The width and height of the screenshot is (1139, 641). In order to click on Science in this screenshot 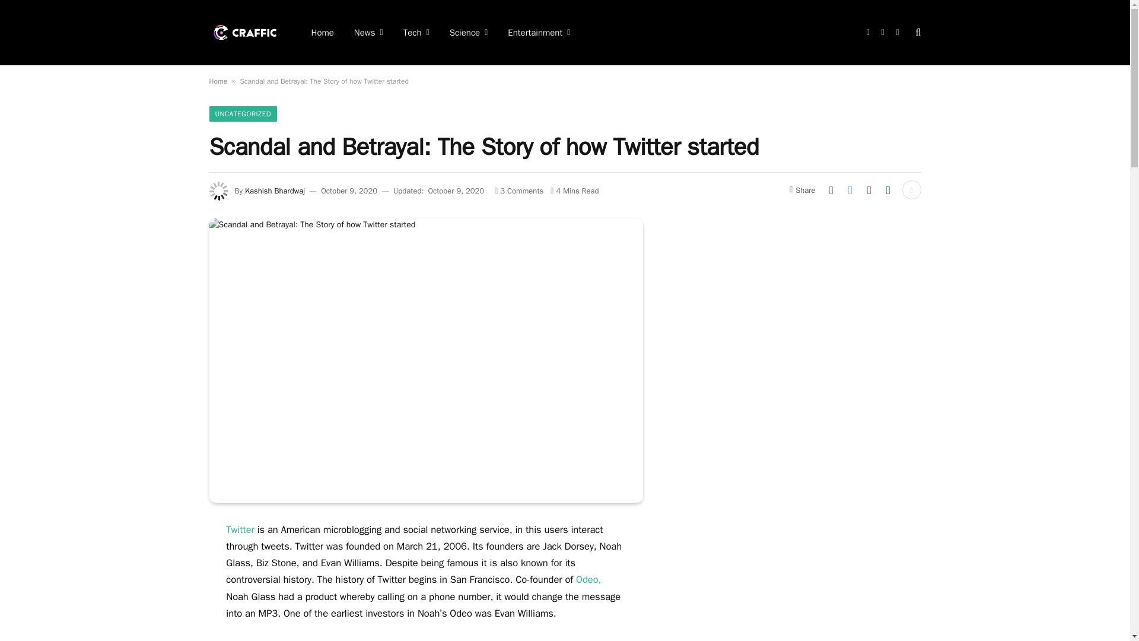, I will do `click(469, 33)`.